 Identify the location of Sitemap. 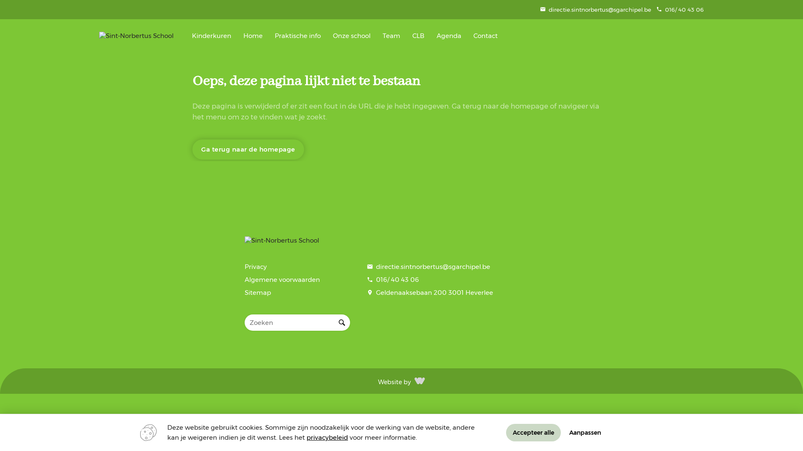
(297, 295).